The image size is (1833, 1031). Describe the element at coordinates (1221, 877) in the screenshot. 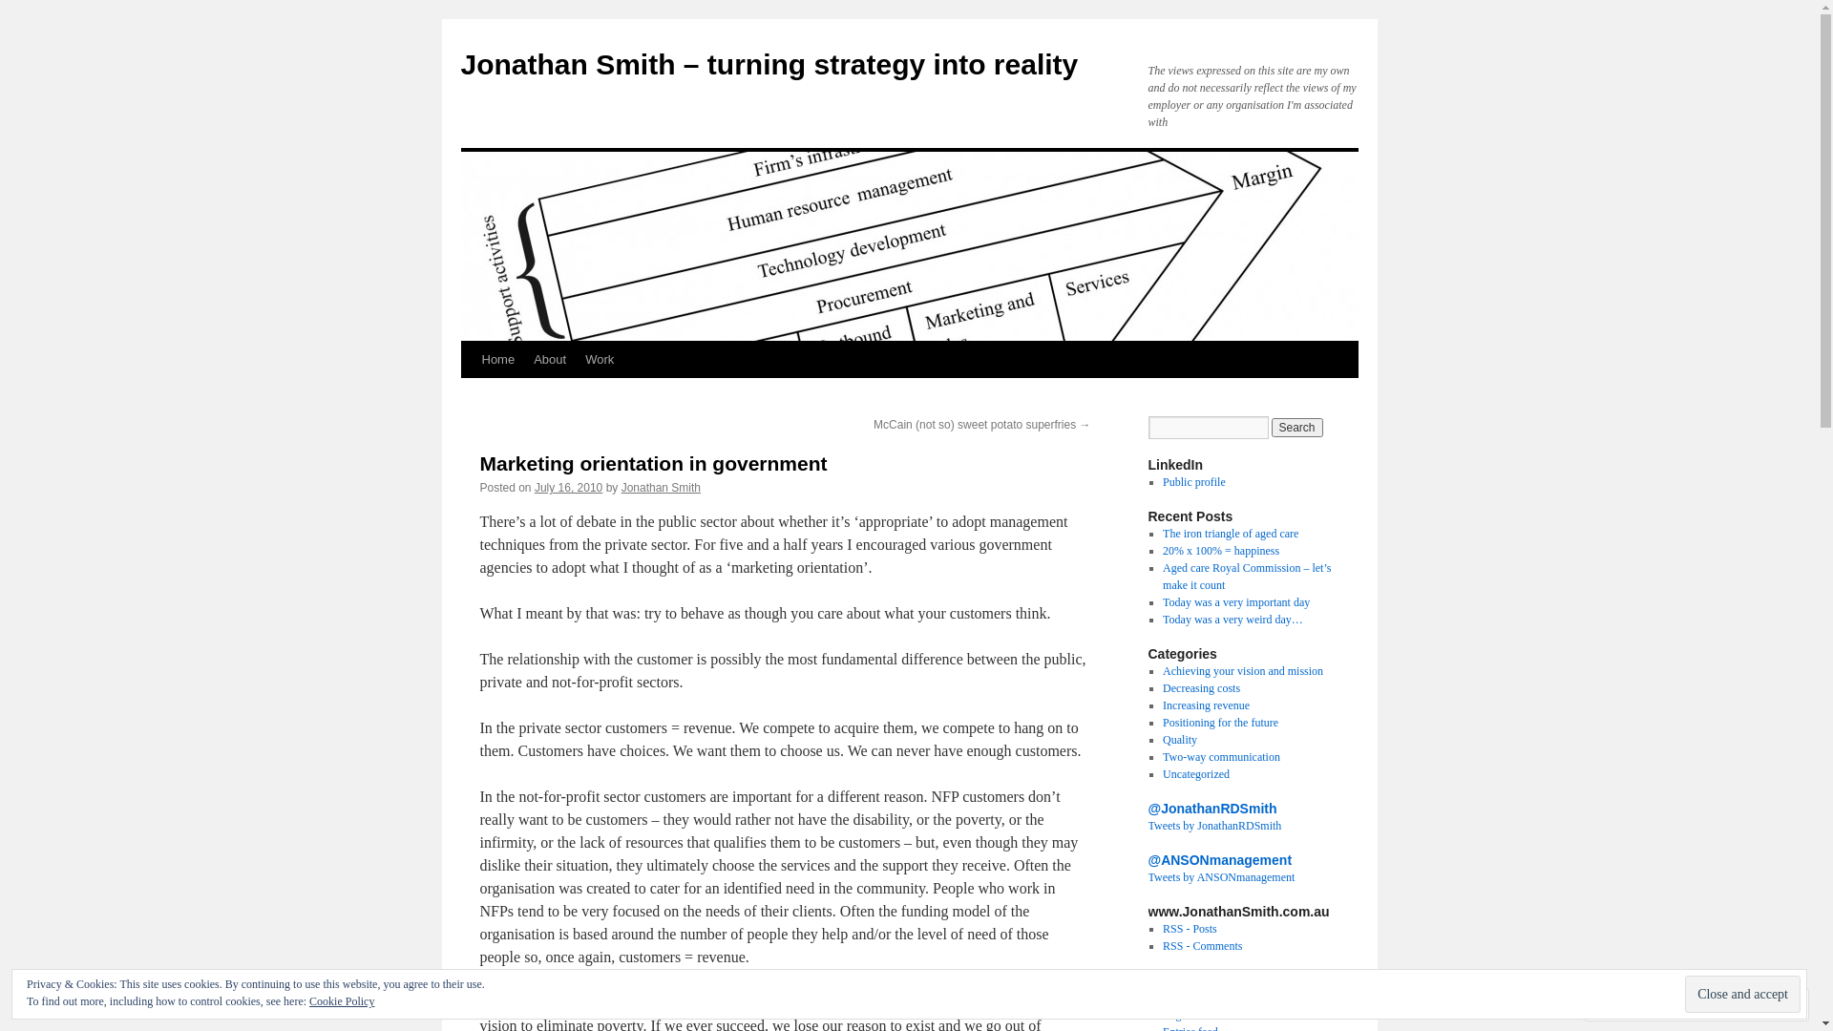

I see `Tweets by ANSONmanagement` at that location.